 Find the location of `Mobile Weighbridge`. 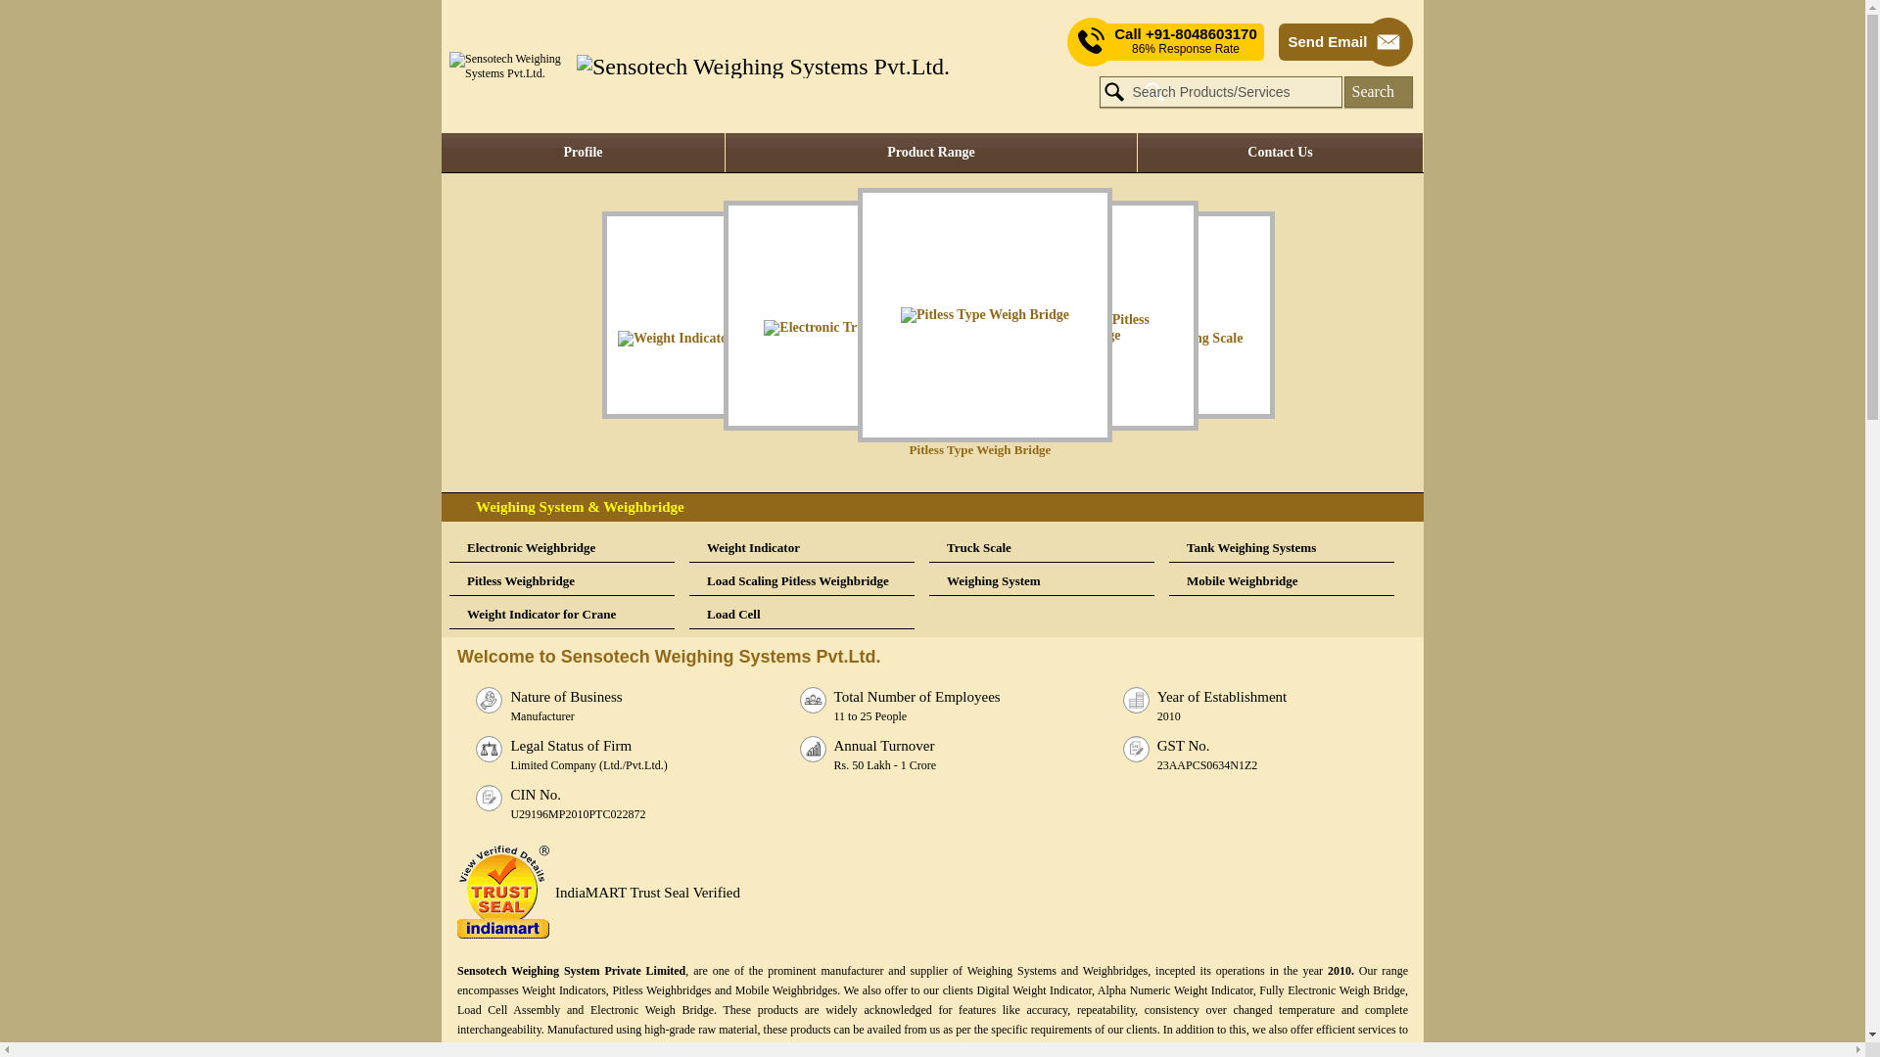

Mobile Weighbridge is located at coordinates (1282, 581).